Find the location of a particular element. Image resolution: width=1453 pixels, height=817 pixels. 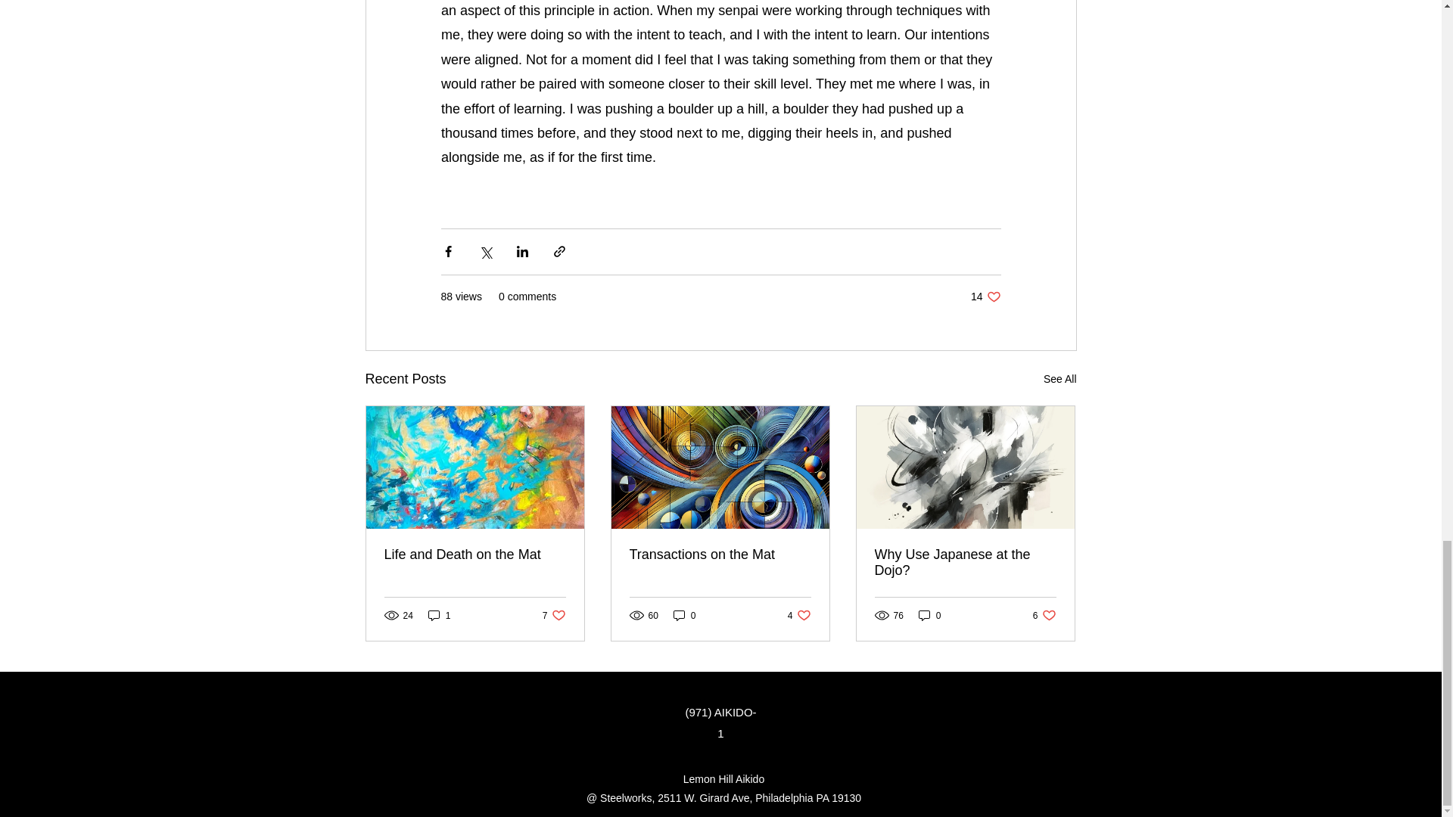

0 is located at coordinates (985, 297).